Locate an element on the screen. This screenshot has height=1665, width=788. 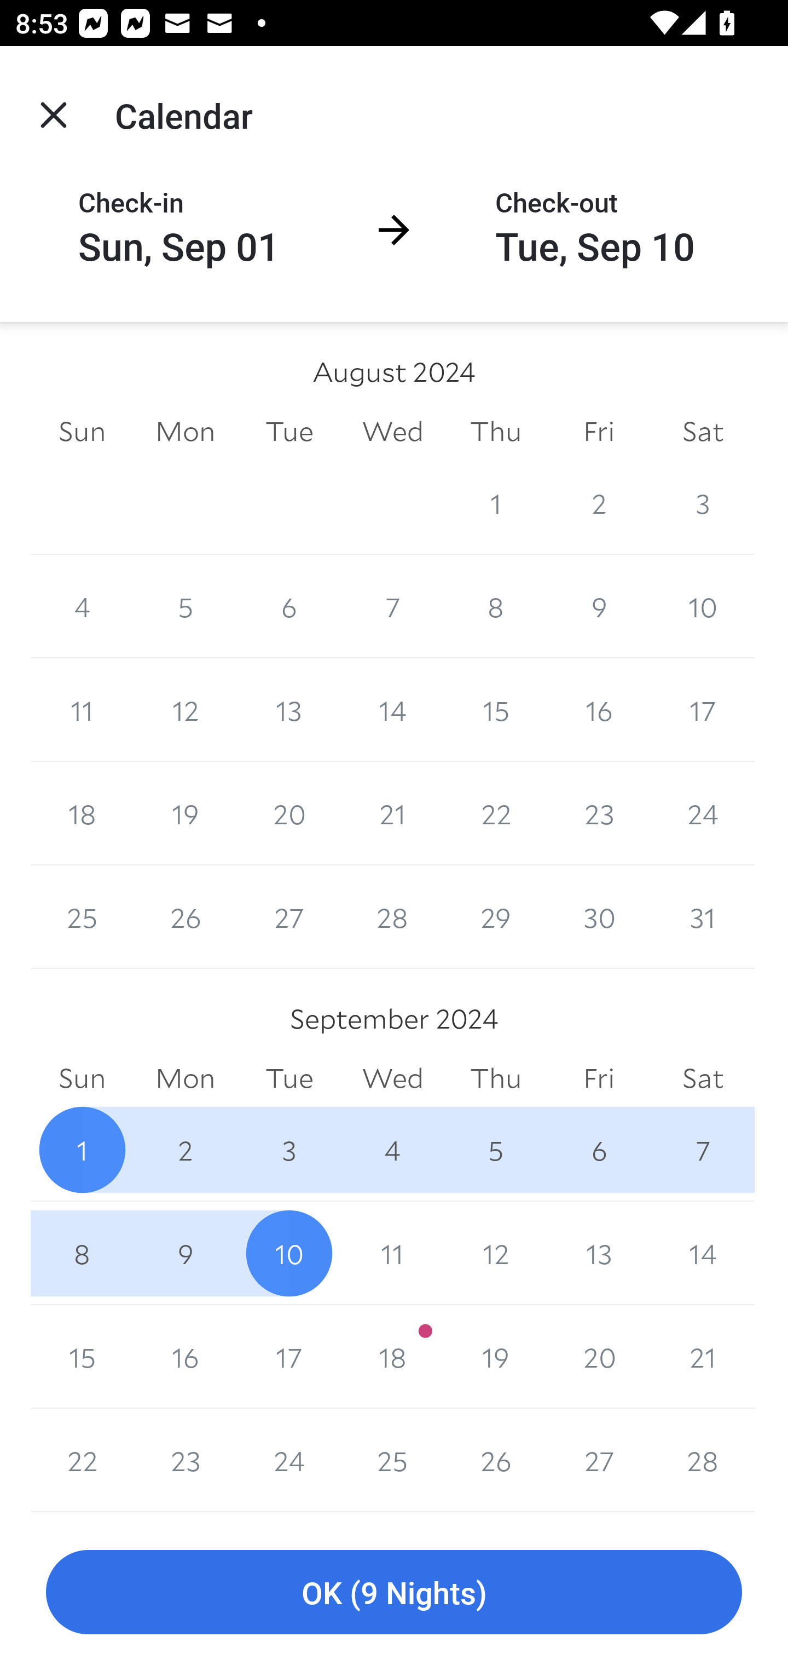
26 26 September 2024 is located at coordinates (496, 1460).